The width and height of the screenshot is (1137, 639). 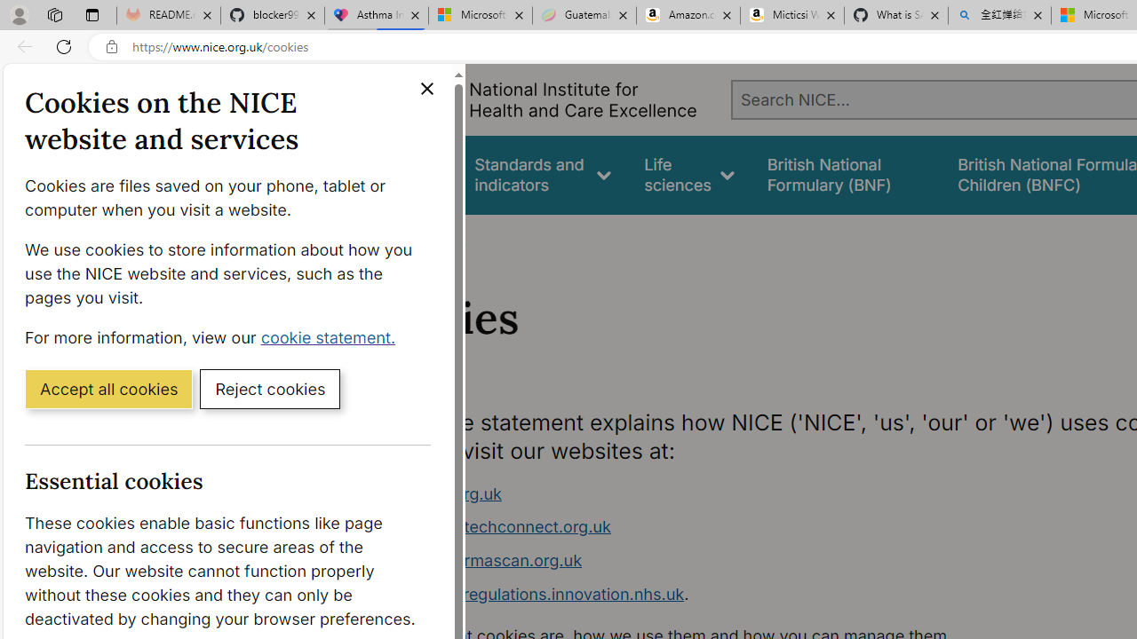 What do you see at coordinates (707, 595) in the screenshot?
I see `www.digitalregulations.innovation.nhs.uk.` at bounding box center [707, 595].